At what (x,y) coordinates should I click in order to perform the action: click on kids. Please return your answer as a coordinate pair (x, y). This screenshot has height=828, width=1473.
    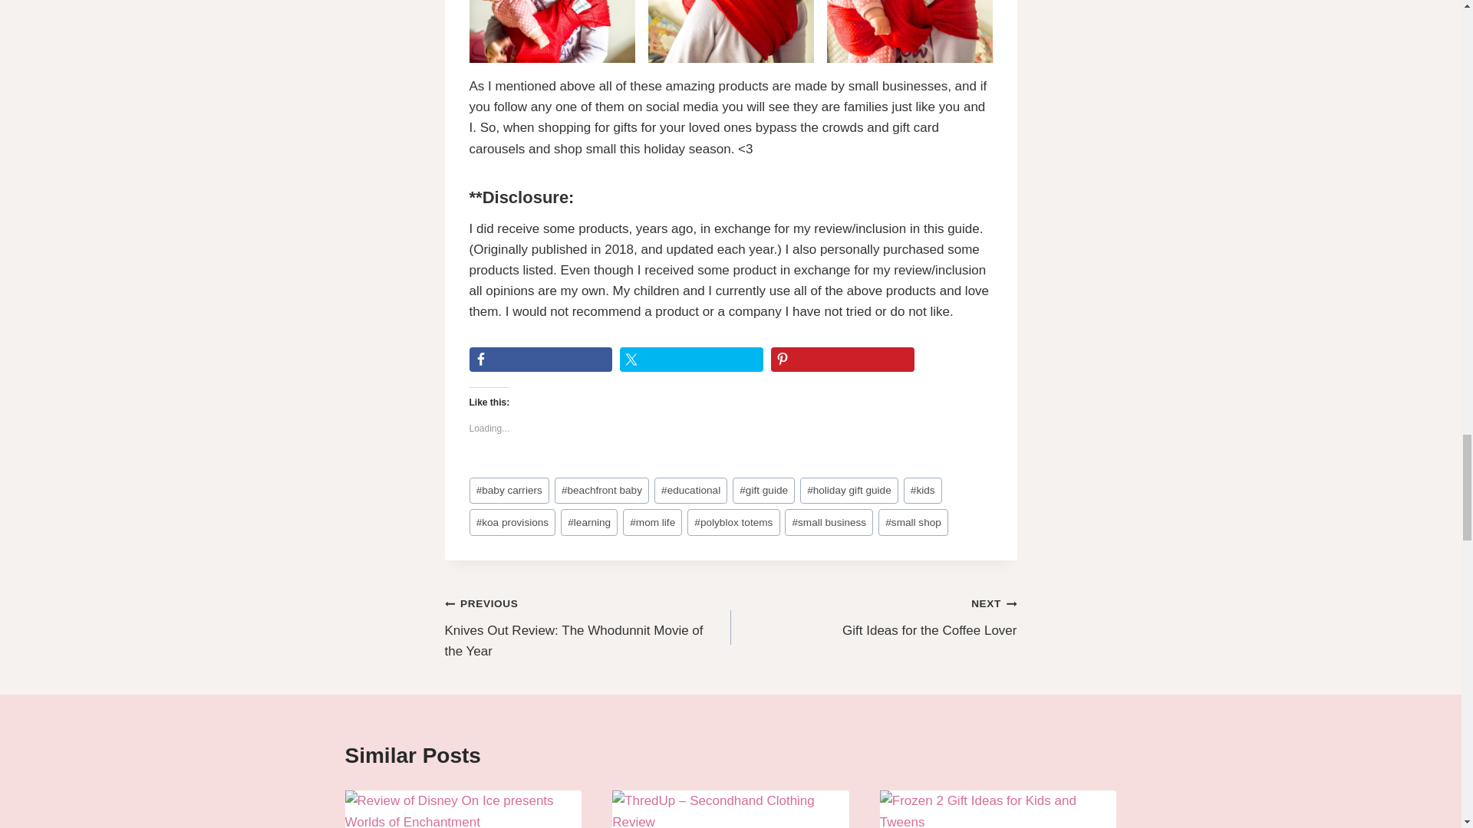
    Looking at the image, I should click on (923, 491).